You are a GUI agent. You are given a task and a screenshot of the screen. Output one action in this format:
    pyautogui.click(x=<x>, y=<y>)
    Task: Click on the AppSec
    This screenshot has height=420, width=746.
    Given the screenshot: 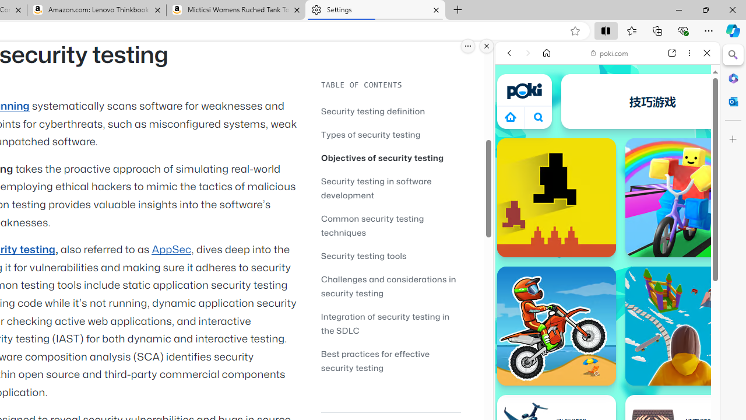 What is the action you would take?
    pyautogui.click(x=171, y=250)
    